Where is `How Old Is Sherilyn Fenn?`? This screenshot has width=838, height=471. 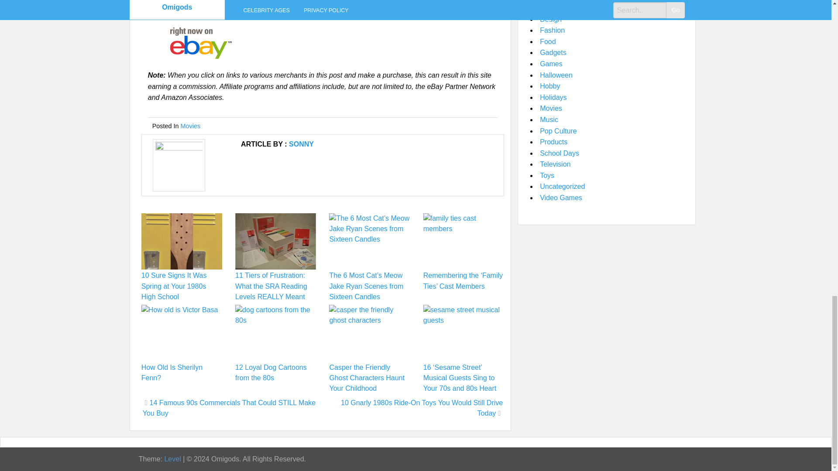
How Old Is Sherilyn Fenn? is located at coordinates (172, 372).